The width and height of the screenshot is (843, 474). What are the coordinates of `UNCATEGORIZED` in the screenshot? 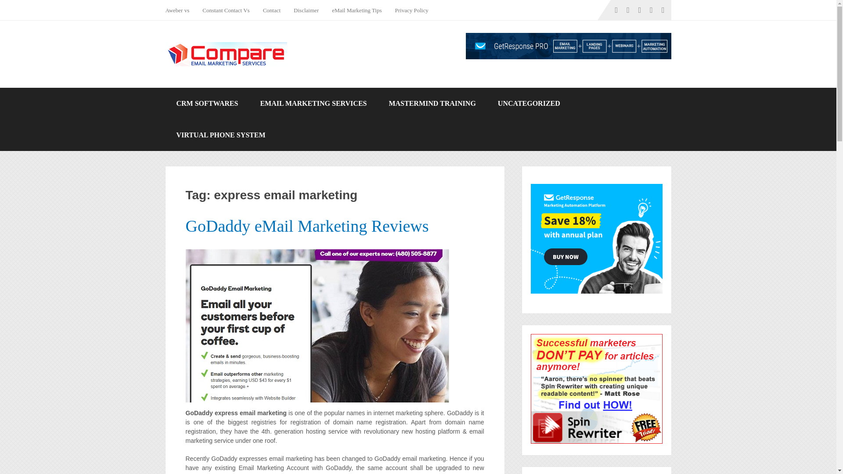 It's located at (529, 104).